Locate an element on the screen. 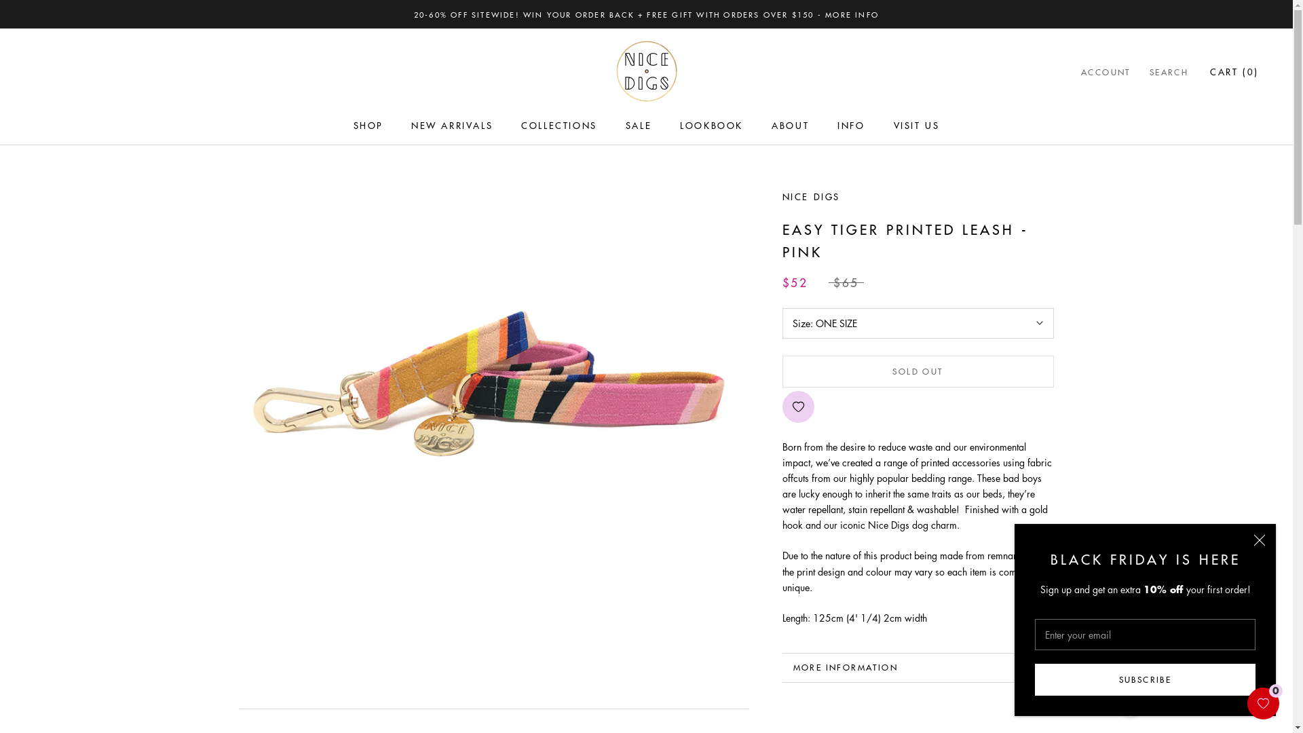 The width and height of the screenshot is (1303, 733). ABOUT
ABOUT is located at coordinates (790, 125).